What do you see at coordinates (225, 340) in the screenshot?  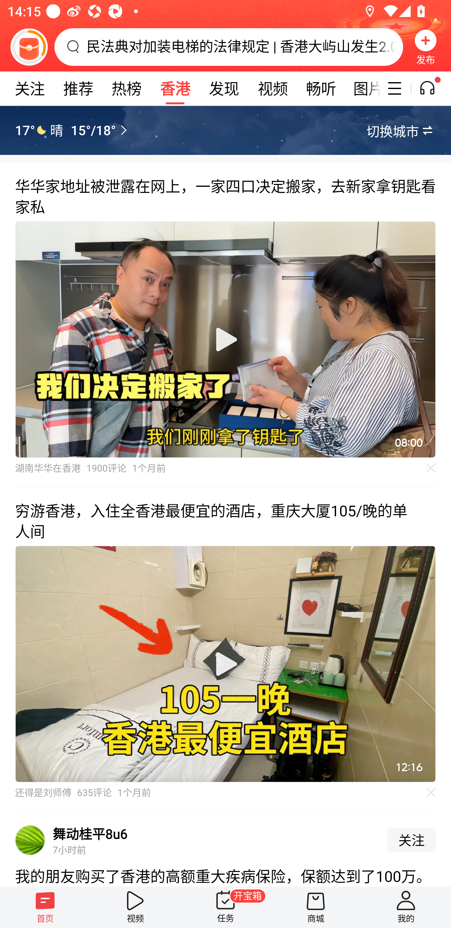 I see `播放视频 视频播放器，双击屏幕打开播放控制` at bounding box center [225, 340].